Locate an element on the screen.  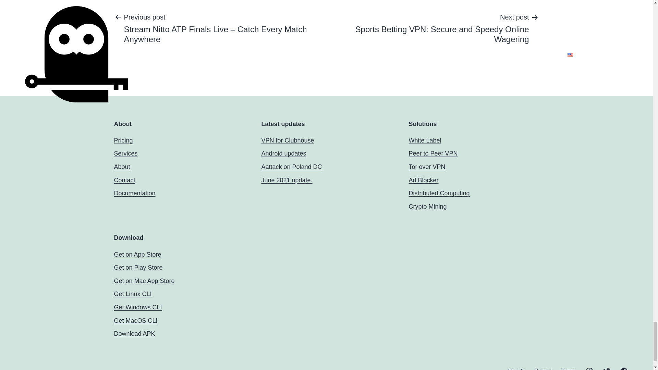
VPN for Clubhouse is located at coordinates (287, 140).